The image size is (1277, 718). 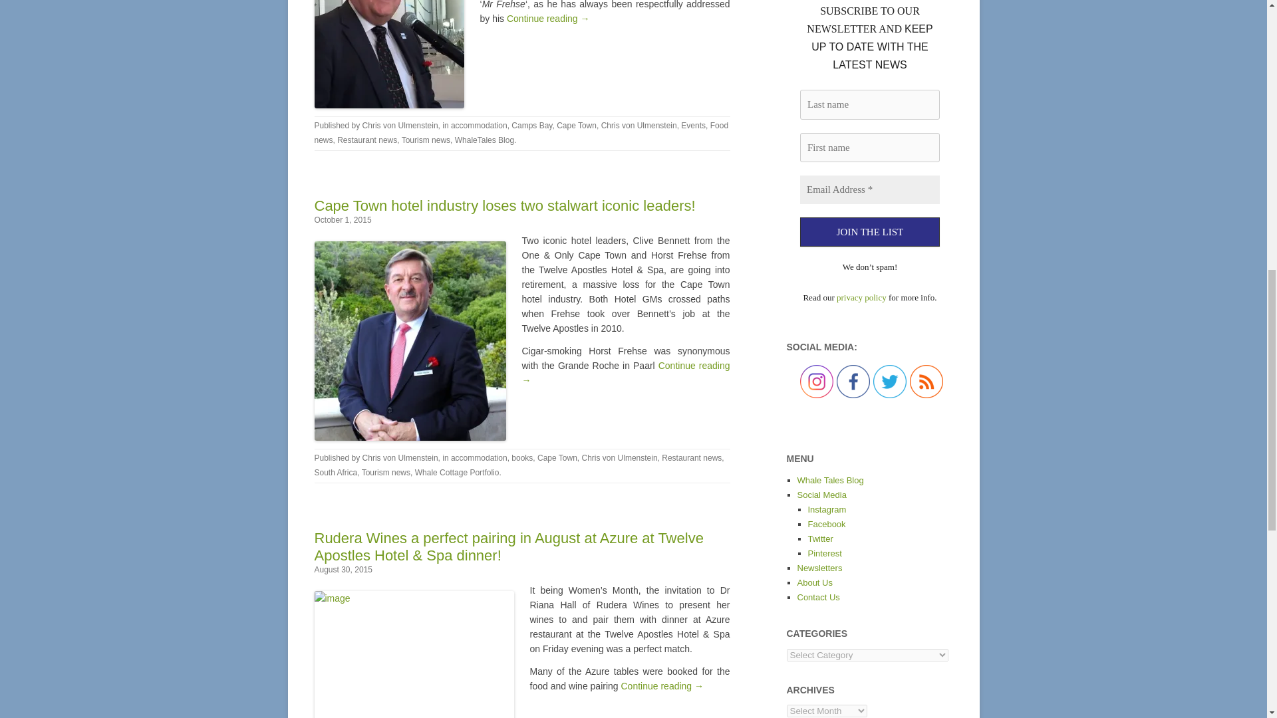 I want to click on Chris von Ulmenstein, so click(x=400, y=125).